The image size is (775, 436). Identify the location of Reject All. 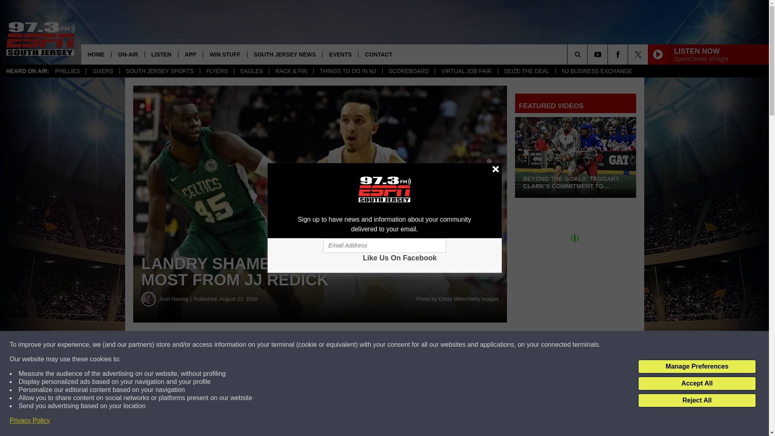
(697, 400).